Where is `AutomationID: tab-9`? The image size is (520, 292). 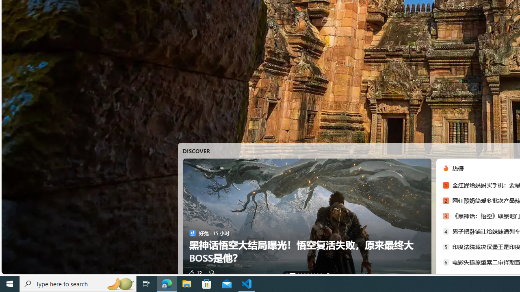
AutomationID: tab-9 is located at coordinates (321, 274).